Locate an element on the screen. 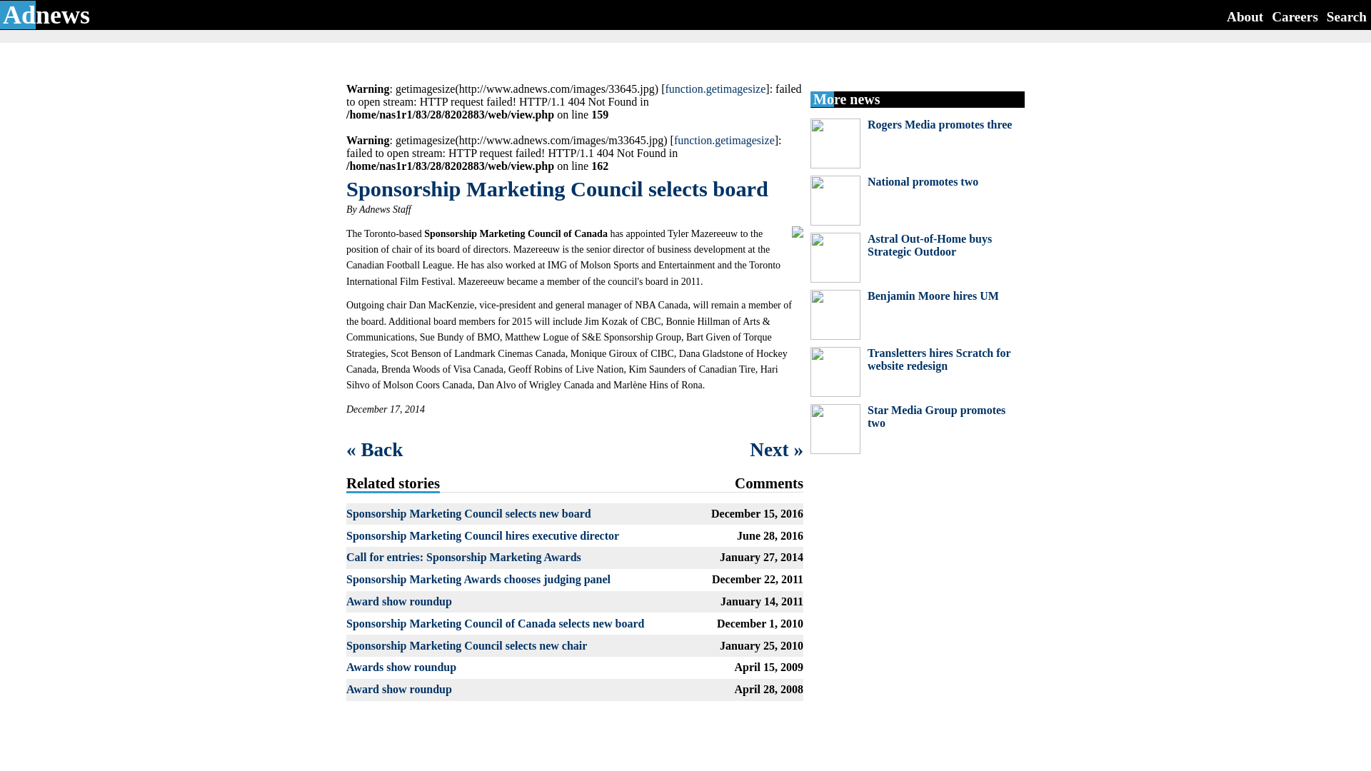 This screenshot has width=1371, height=771. Benjamin Moore hires UM is located at coordinates (933, 296).